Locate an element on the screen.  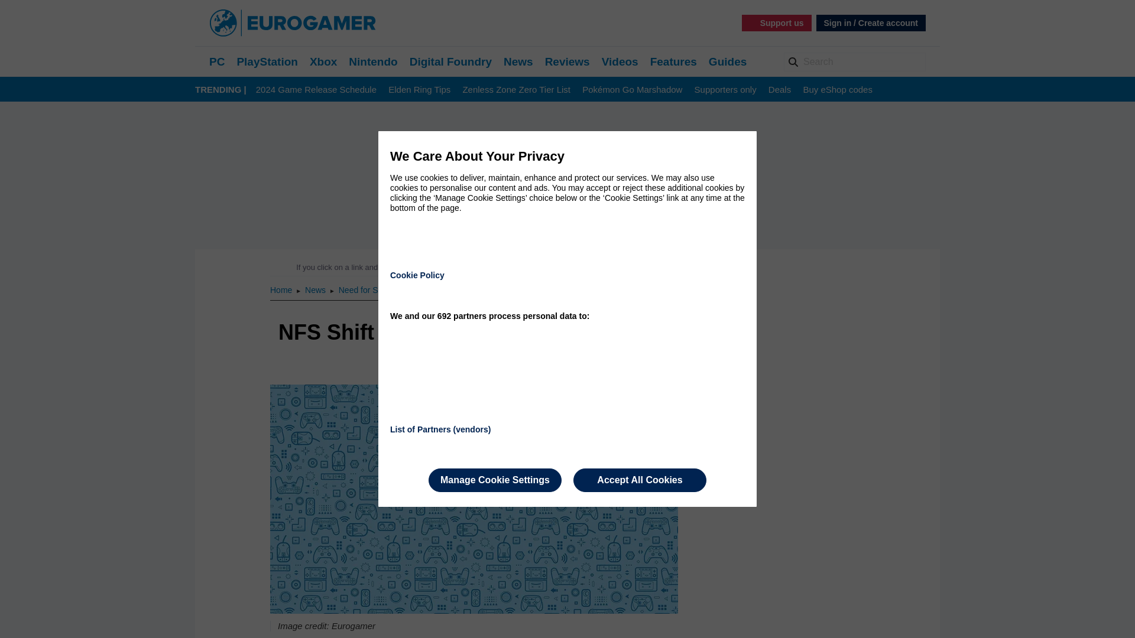
PlayStation is located at coordinates (267, 61).